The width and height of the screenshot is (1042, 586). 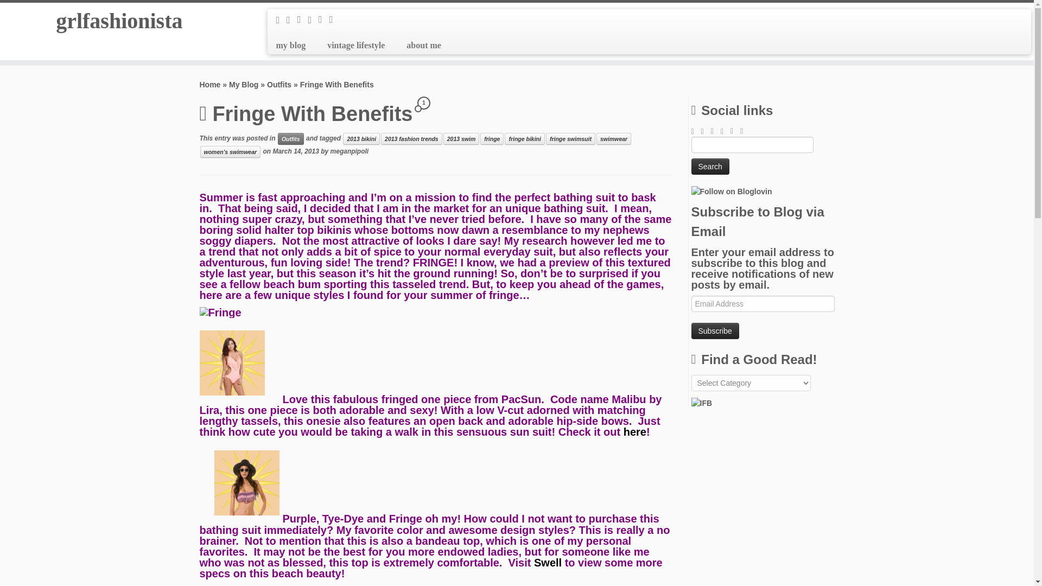 What do you see at coordinates (492, 139) in the screenshot?
I see `fringe` at bounding box center [492, 139].